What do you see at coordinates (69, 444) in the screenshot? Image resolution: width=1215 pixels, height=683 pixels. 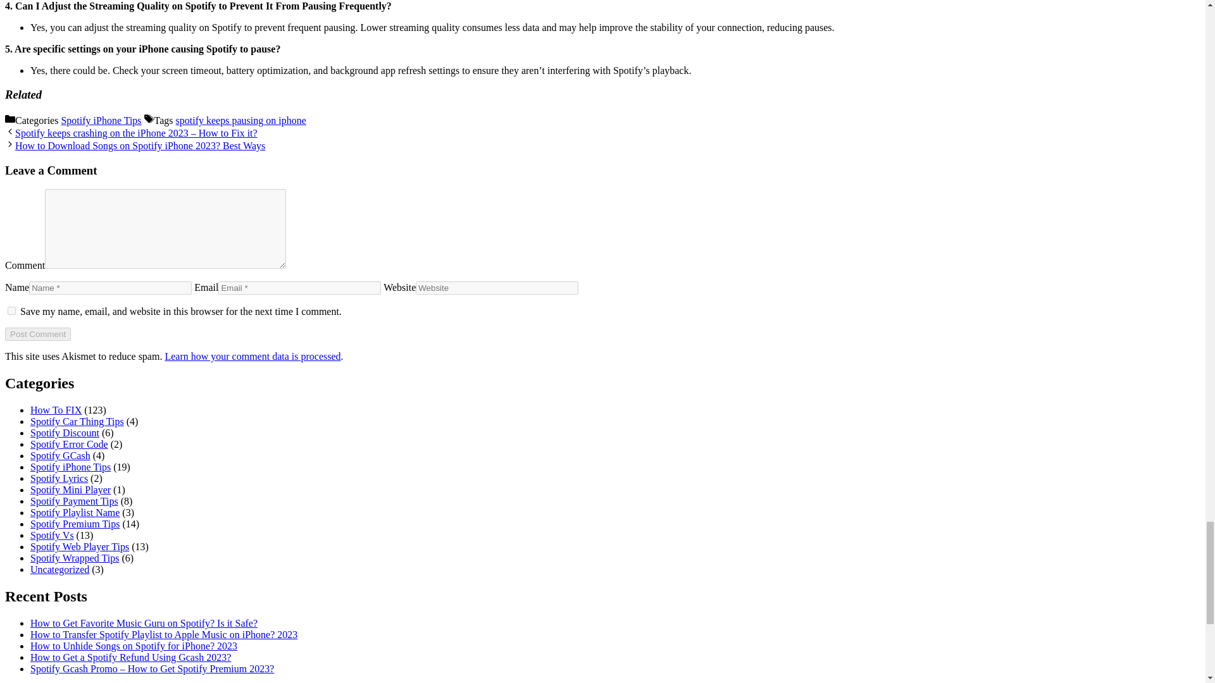 I see `Spotify Error Code` at bounding box center [69, 444].